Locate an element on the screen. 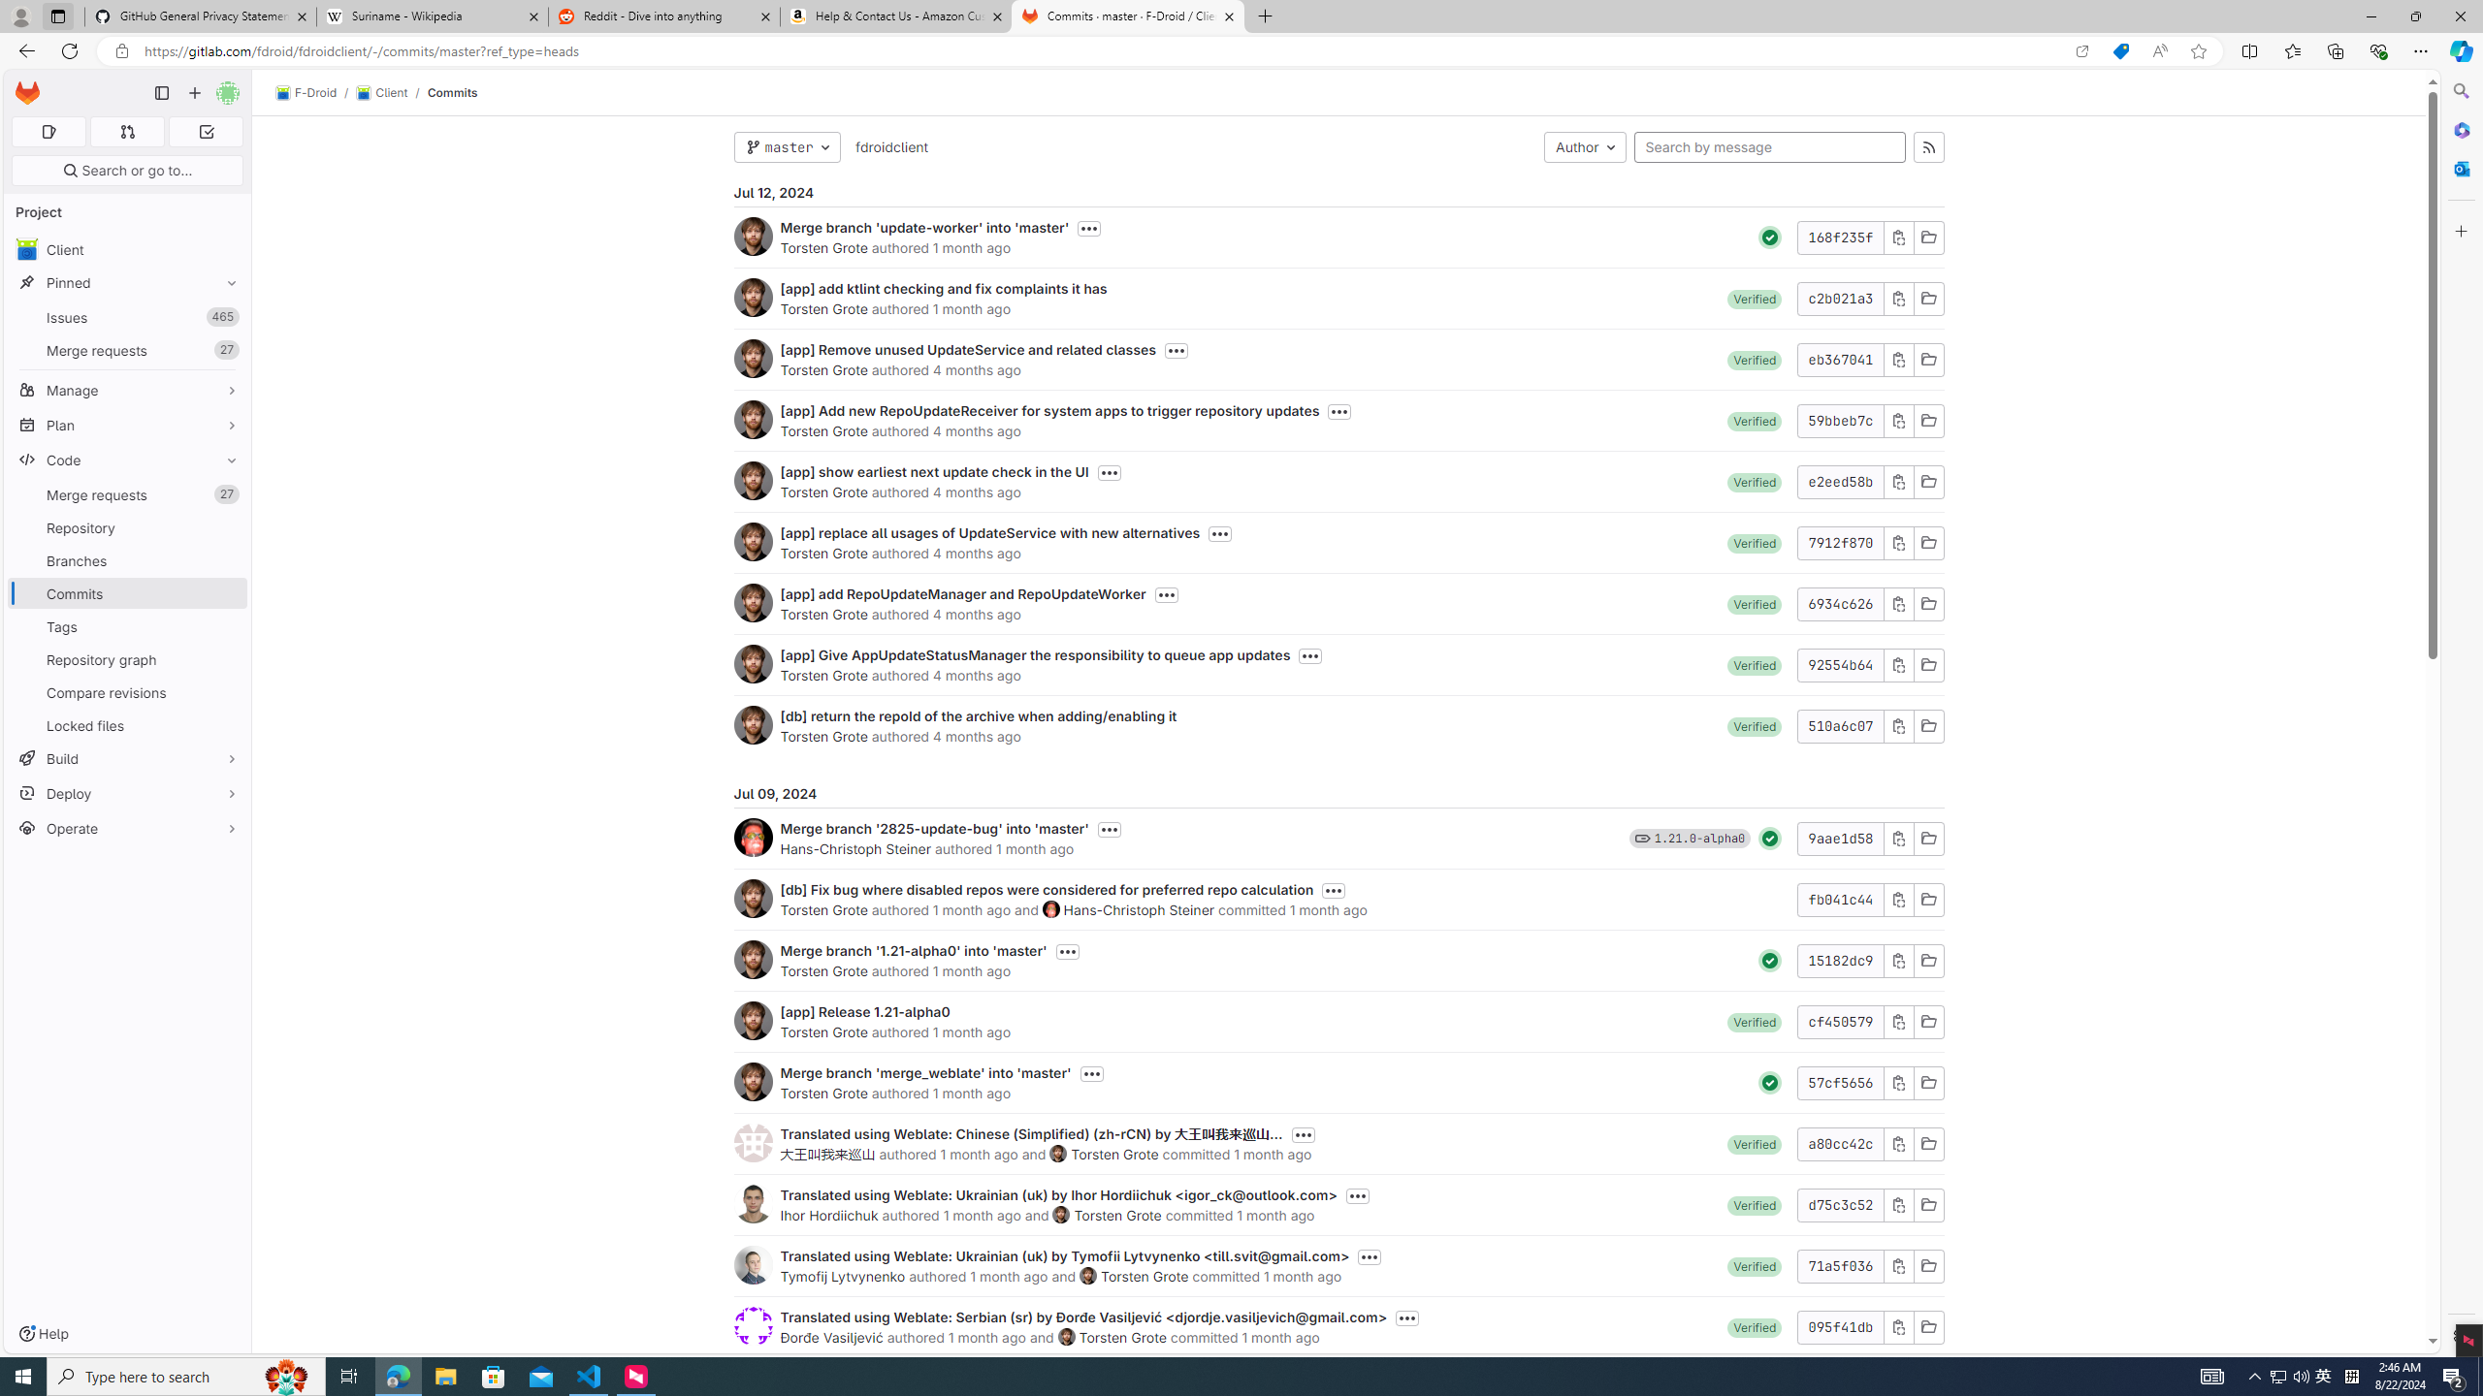  Open in app is located at coordinates (2081, 51).